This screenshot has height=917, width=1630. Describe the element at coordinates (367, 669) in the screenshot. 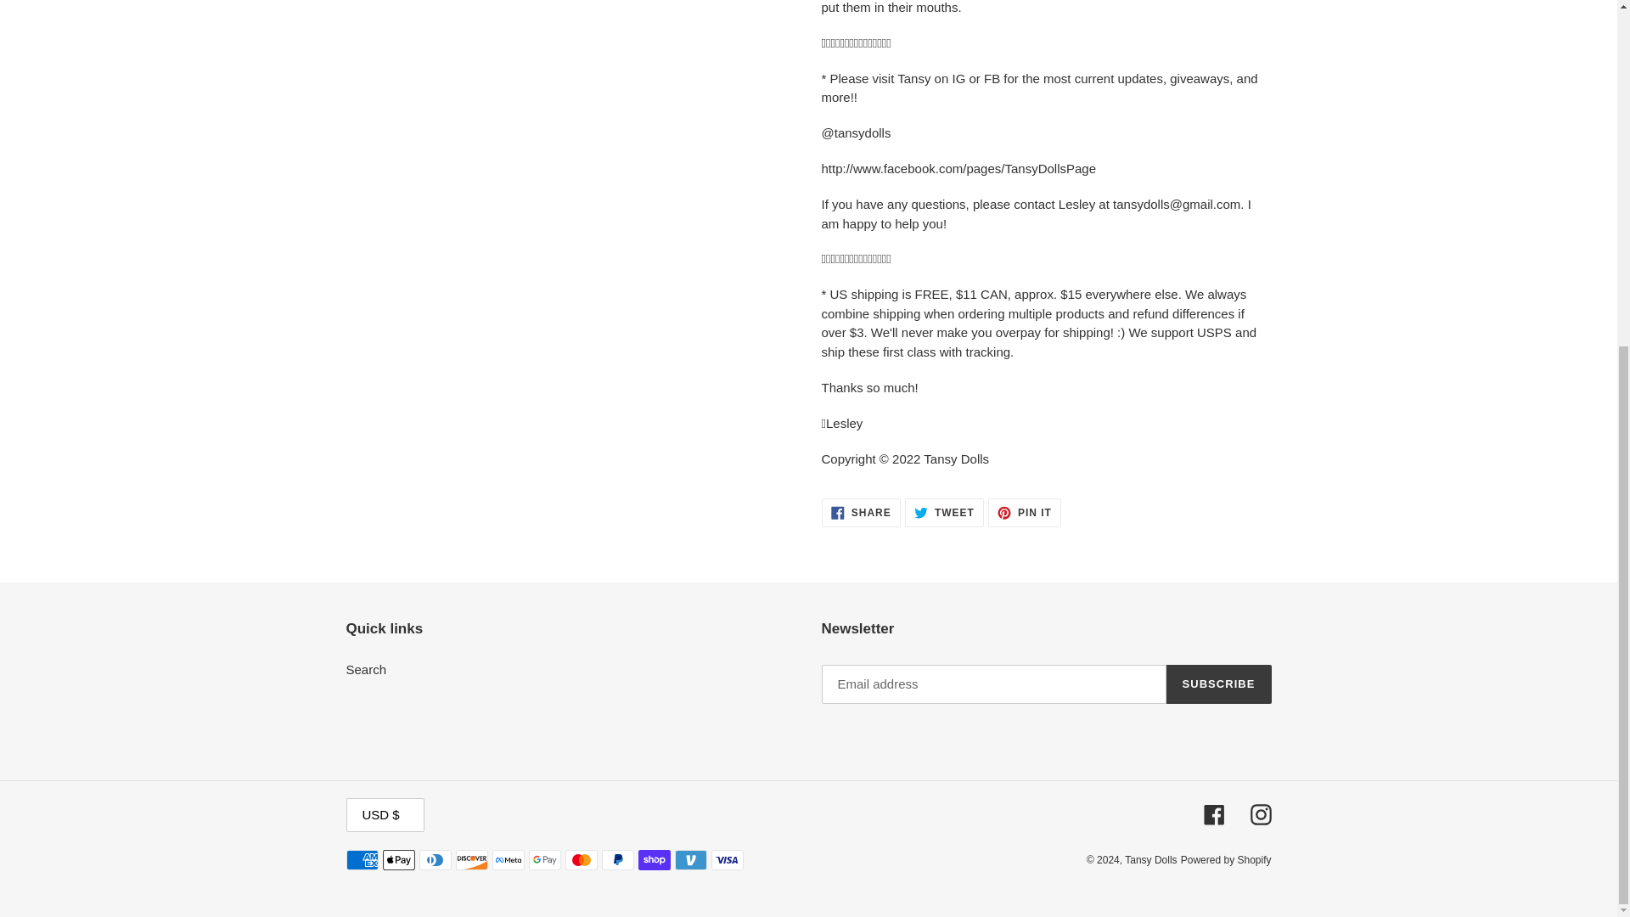

I see `Search` at that location.